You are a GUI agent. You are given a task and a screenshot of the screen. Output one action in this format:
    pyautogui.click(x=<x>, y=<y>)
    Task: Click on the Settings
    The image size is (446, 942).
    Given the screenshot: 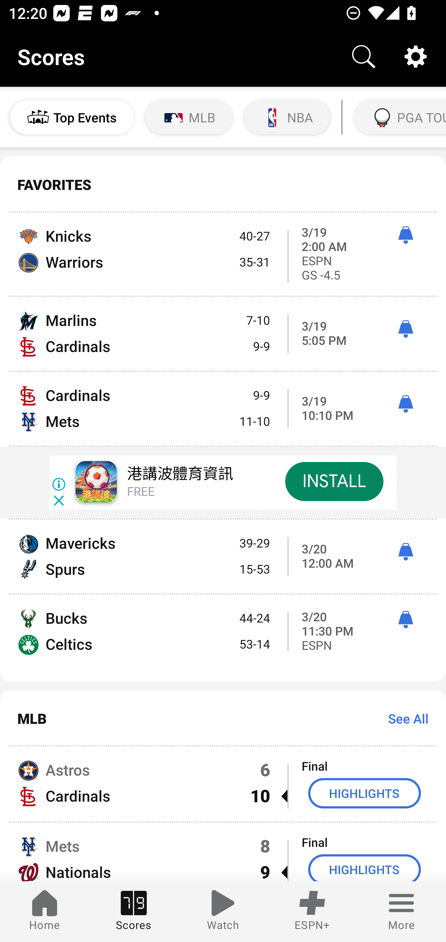 What is the action you would take?
    pyautogui.click(x=416, y=56)
    